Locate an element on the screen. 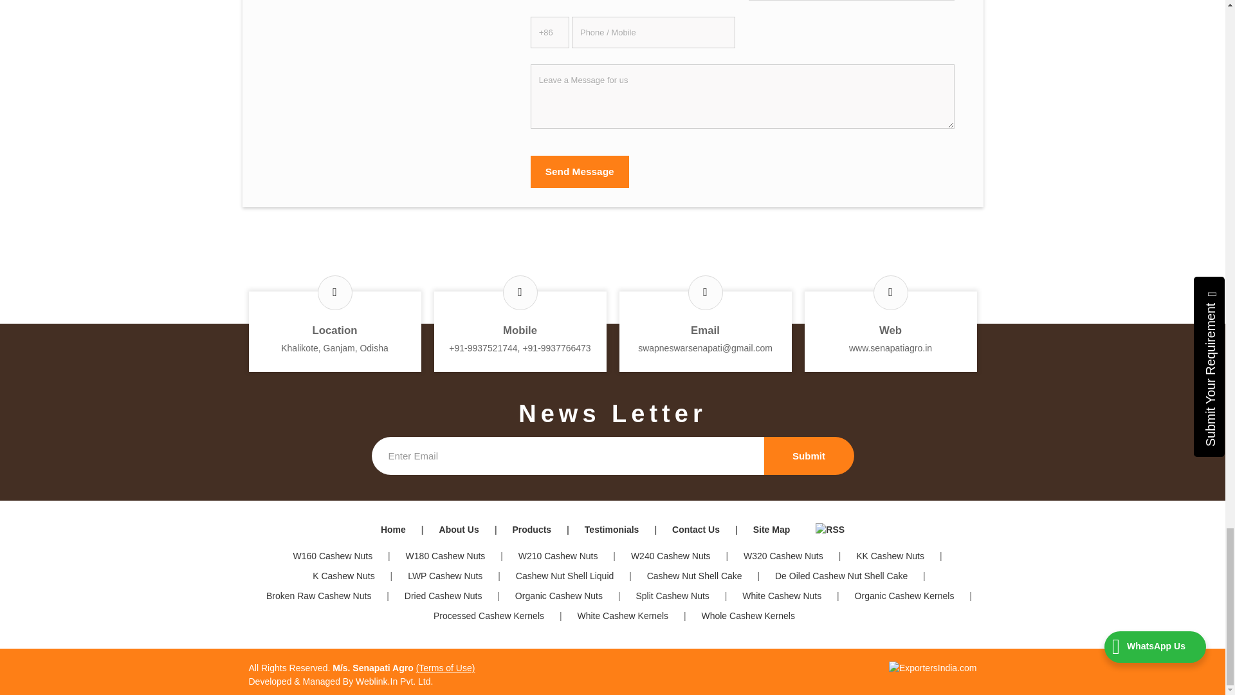 This screenshot has width=1235, height=695. Send Message is located at coordinates (580, 171).